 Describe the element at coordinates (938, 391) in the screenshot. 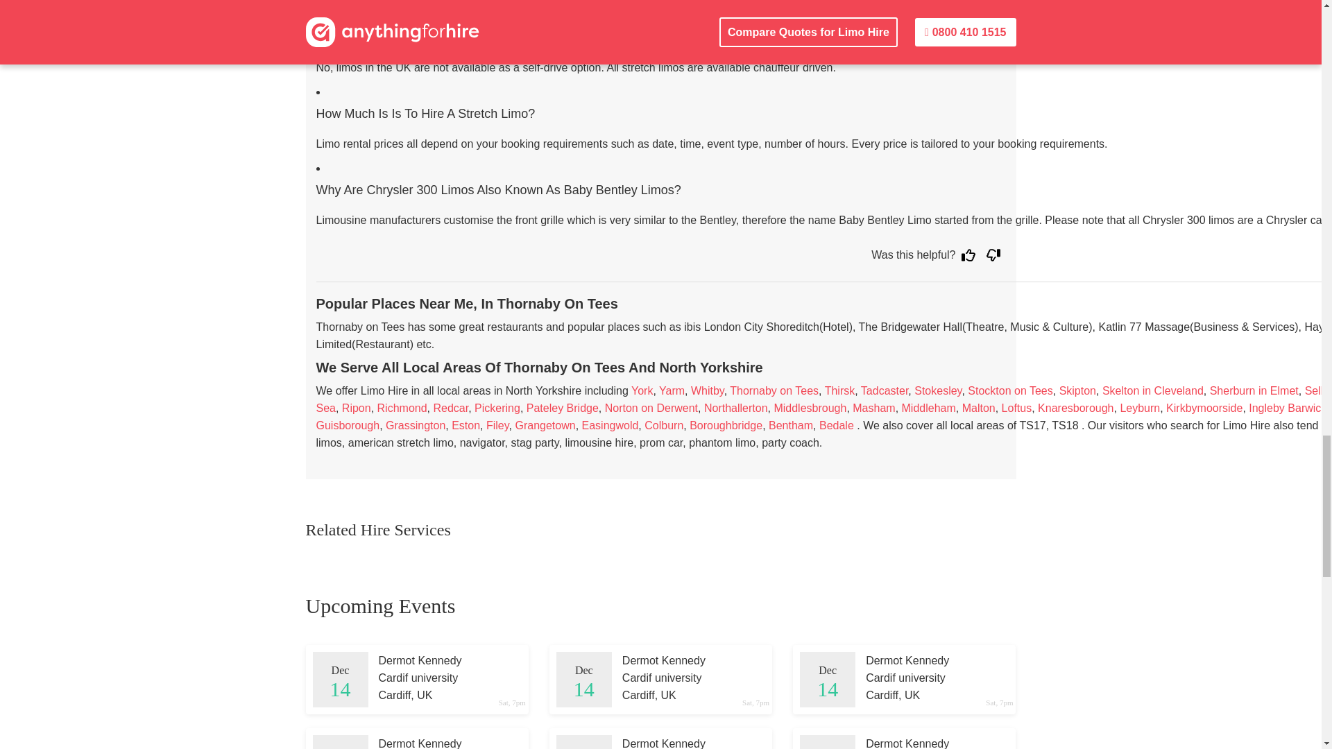

I see `Stokesley` at that location.